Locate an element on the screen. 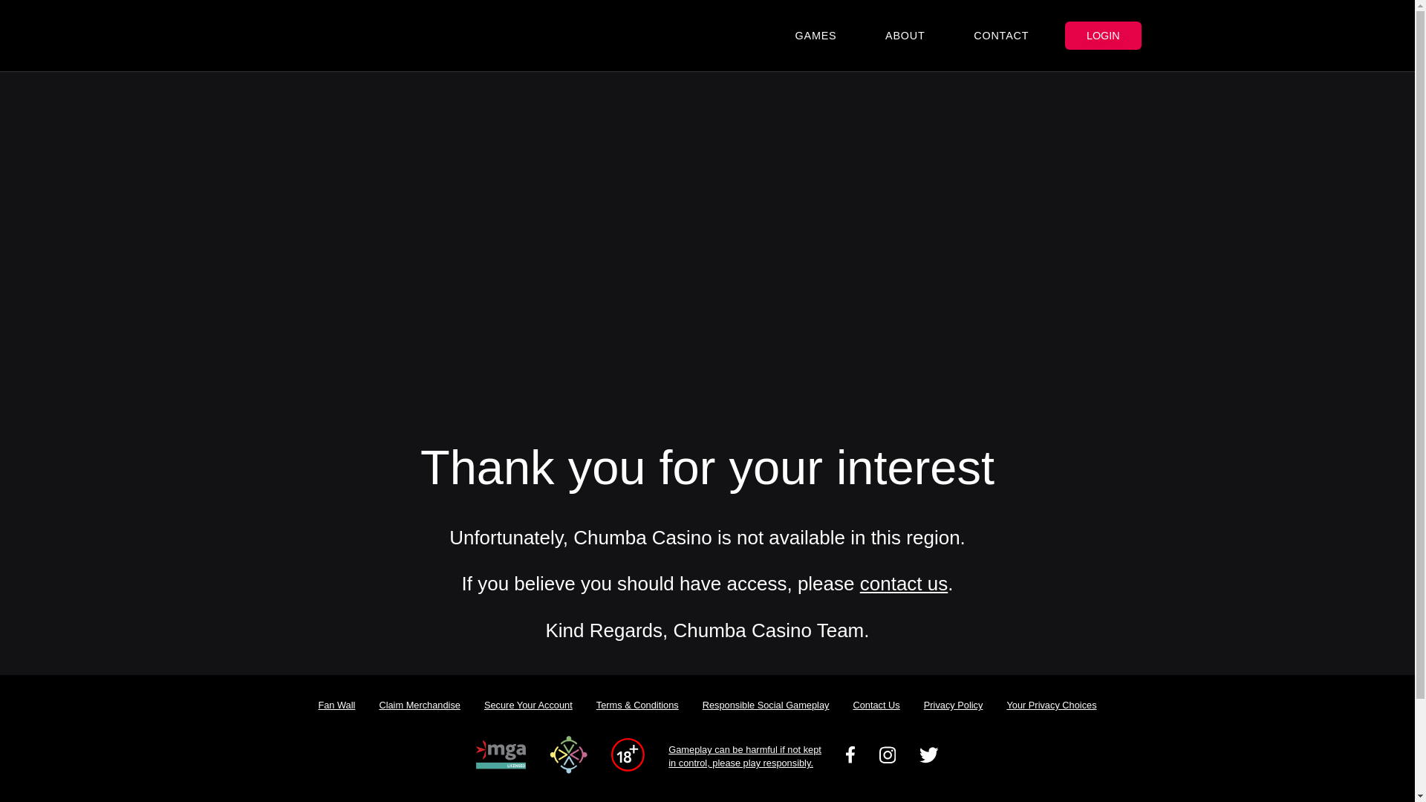 This screenshot has width=1426, height=802. contact us is located at coordinates (903, 584).